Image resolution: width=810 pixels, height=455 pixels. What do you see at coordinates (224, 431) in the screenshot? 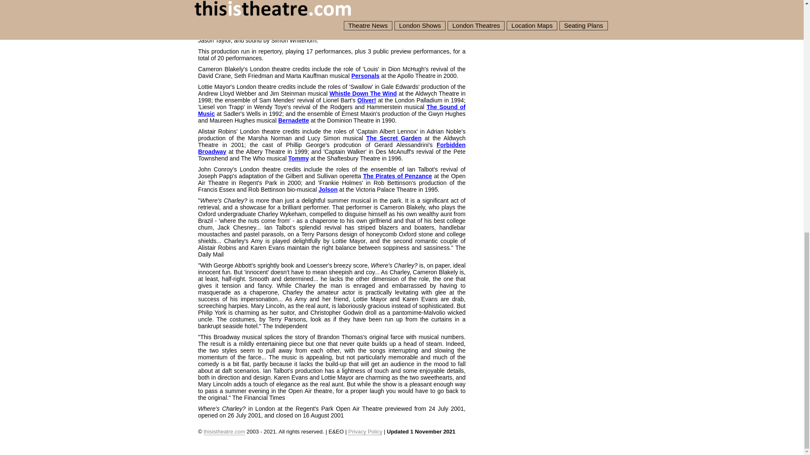
I see `thisistheatre.com` at bounding box center [224, 431].